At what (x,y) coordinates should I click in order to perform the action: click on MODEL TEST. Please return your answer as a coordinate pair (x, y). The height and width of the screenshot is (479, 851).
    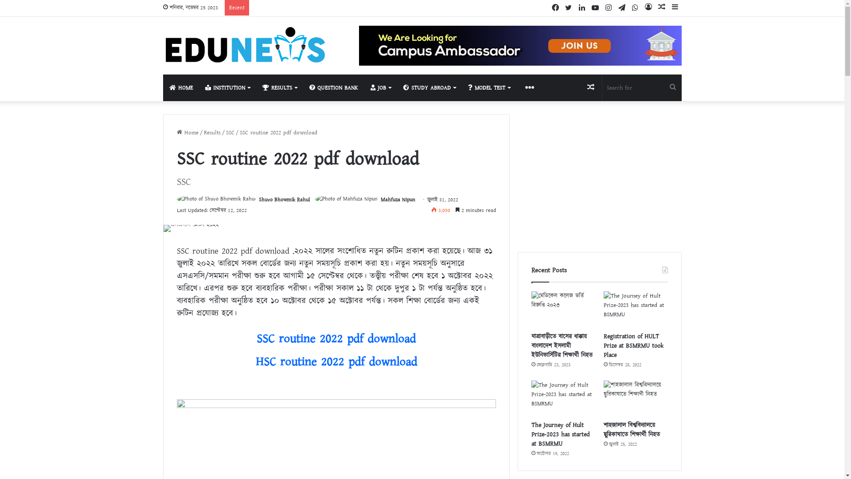
    Looking at the image, I should click on (489, 88).